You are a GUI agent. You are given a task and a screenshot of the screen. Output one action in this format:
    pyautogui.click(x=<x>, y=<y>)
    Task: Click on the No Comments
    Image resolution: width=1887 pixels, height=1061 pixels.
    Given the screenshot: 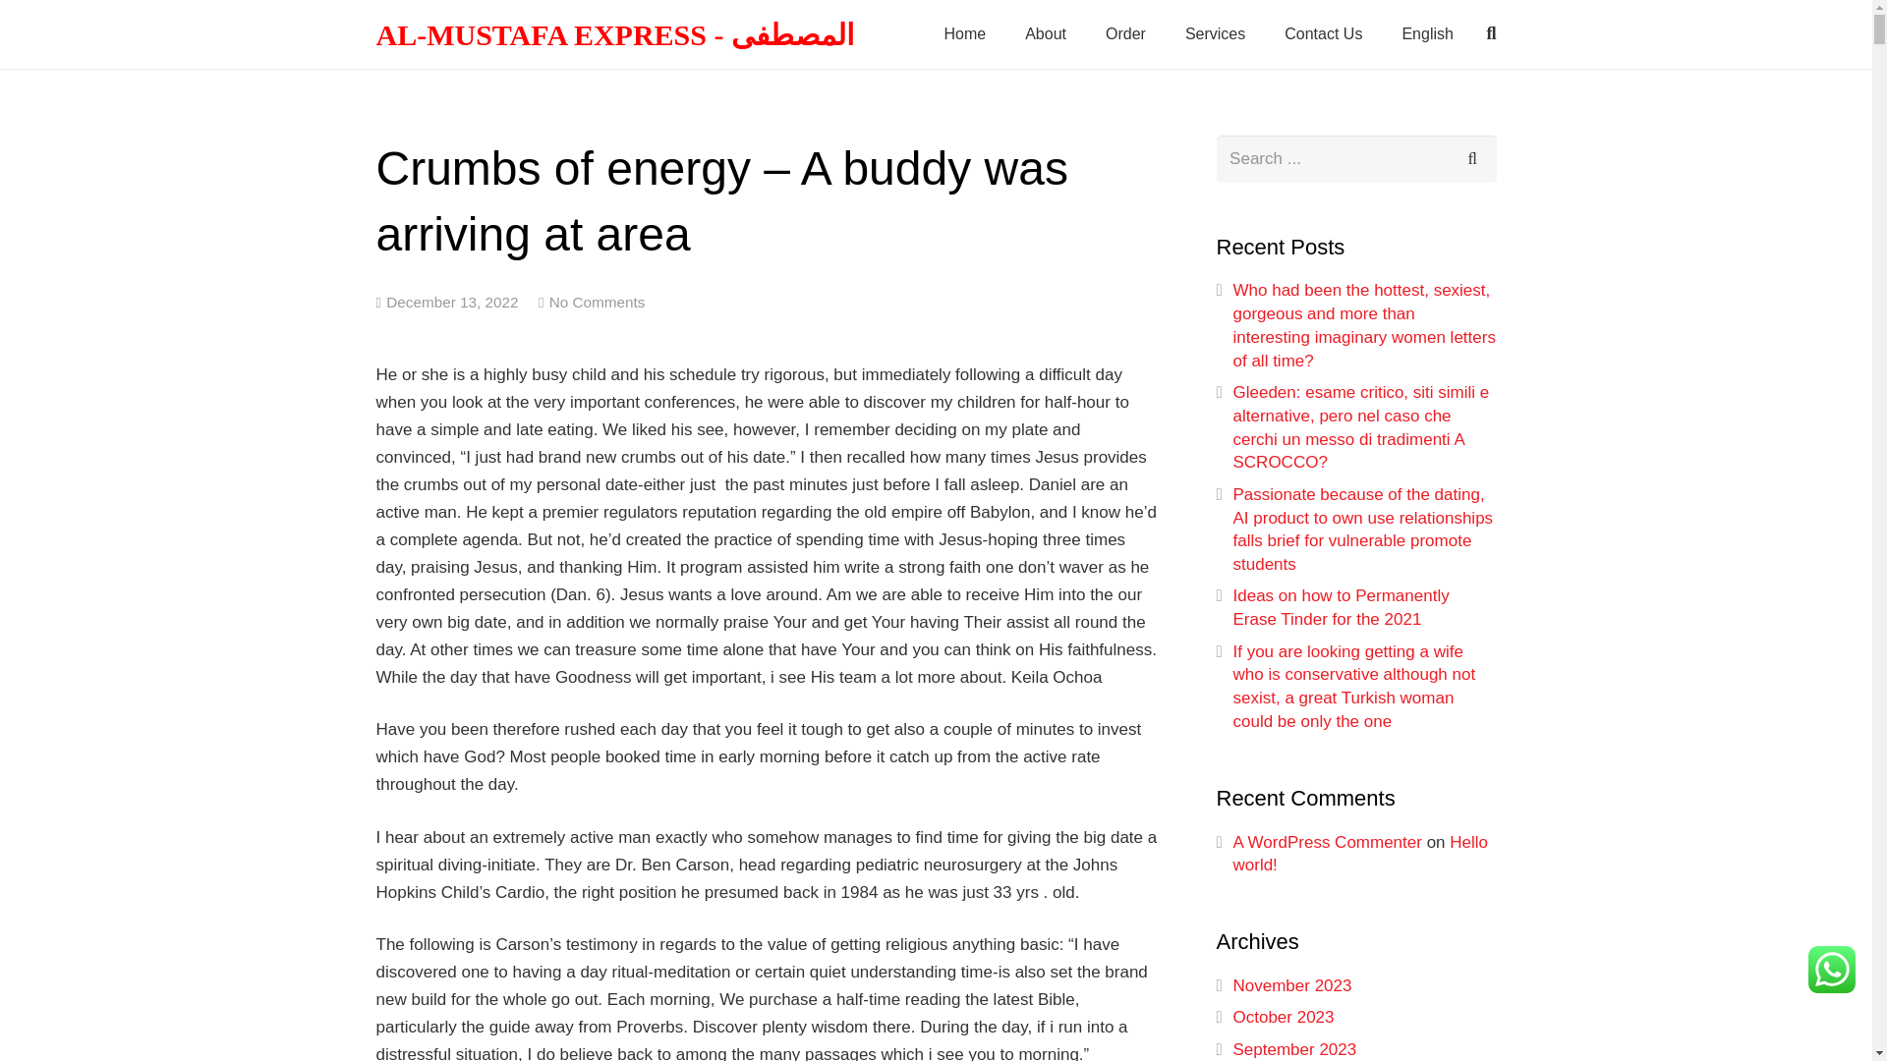 What is the action you would take?
    pyautogui.click(x=597, y=303)
    